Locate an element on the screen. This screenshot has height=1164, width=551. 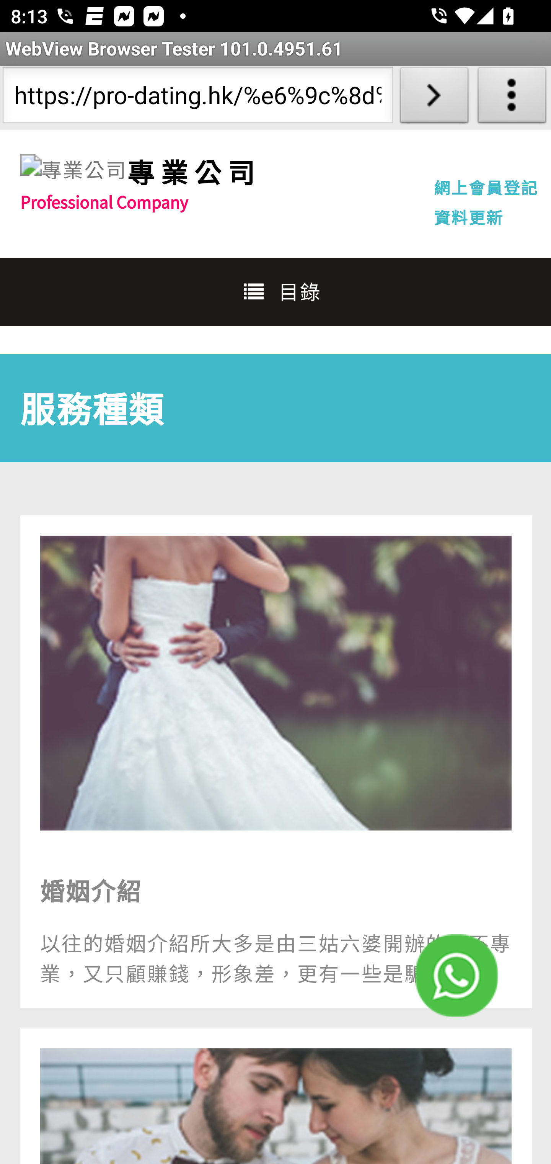
資料更新 is located at coordinates (468, 217).